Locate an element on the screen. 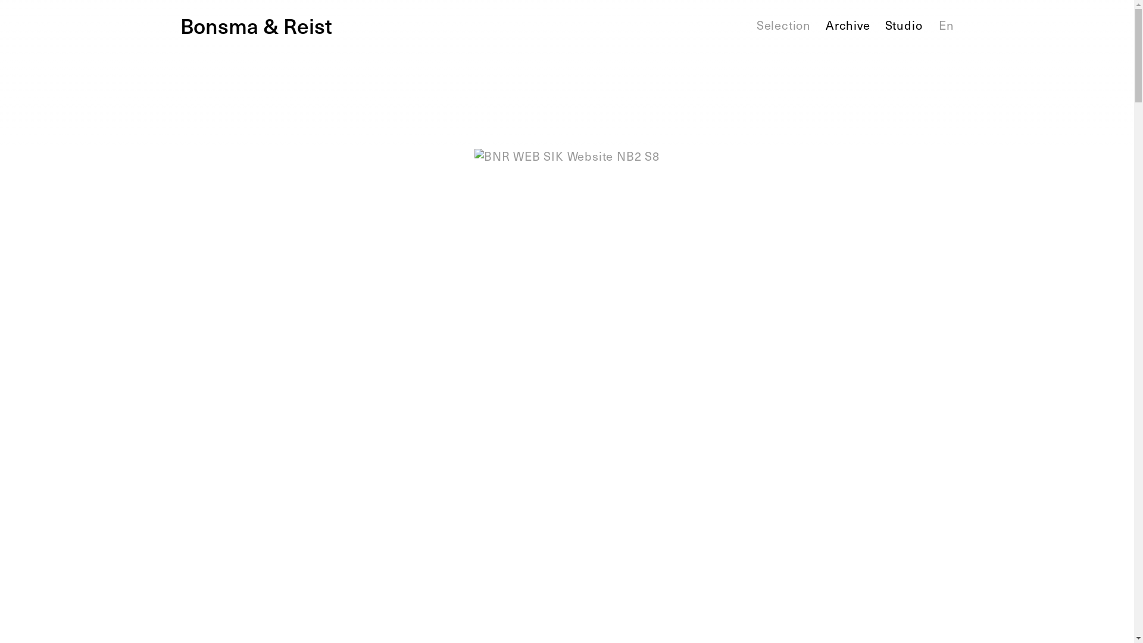 The image size is (1143, 643). Archive is located at coordinates (848, 25).